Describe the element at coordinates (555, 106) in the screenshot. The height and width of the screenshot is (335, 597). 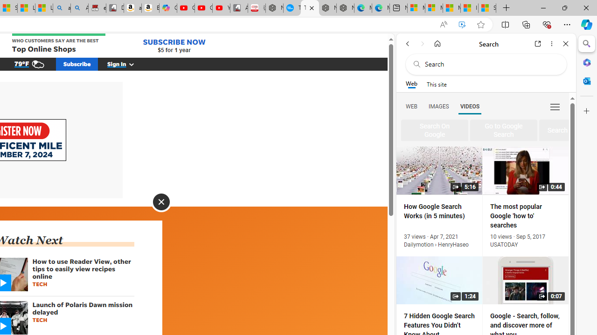
I see `Preferences` at that location.